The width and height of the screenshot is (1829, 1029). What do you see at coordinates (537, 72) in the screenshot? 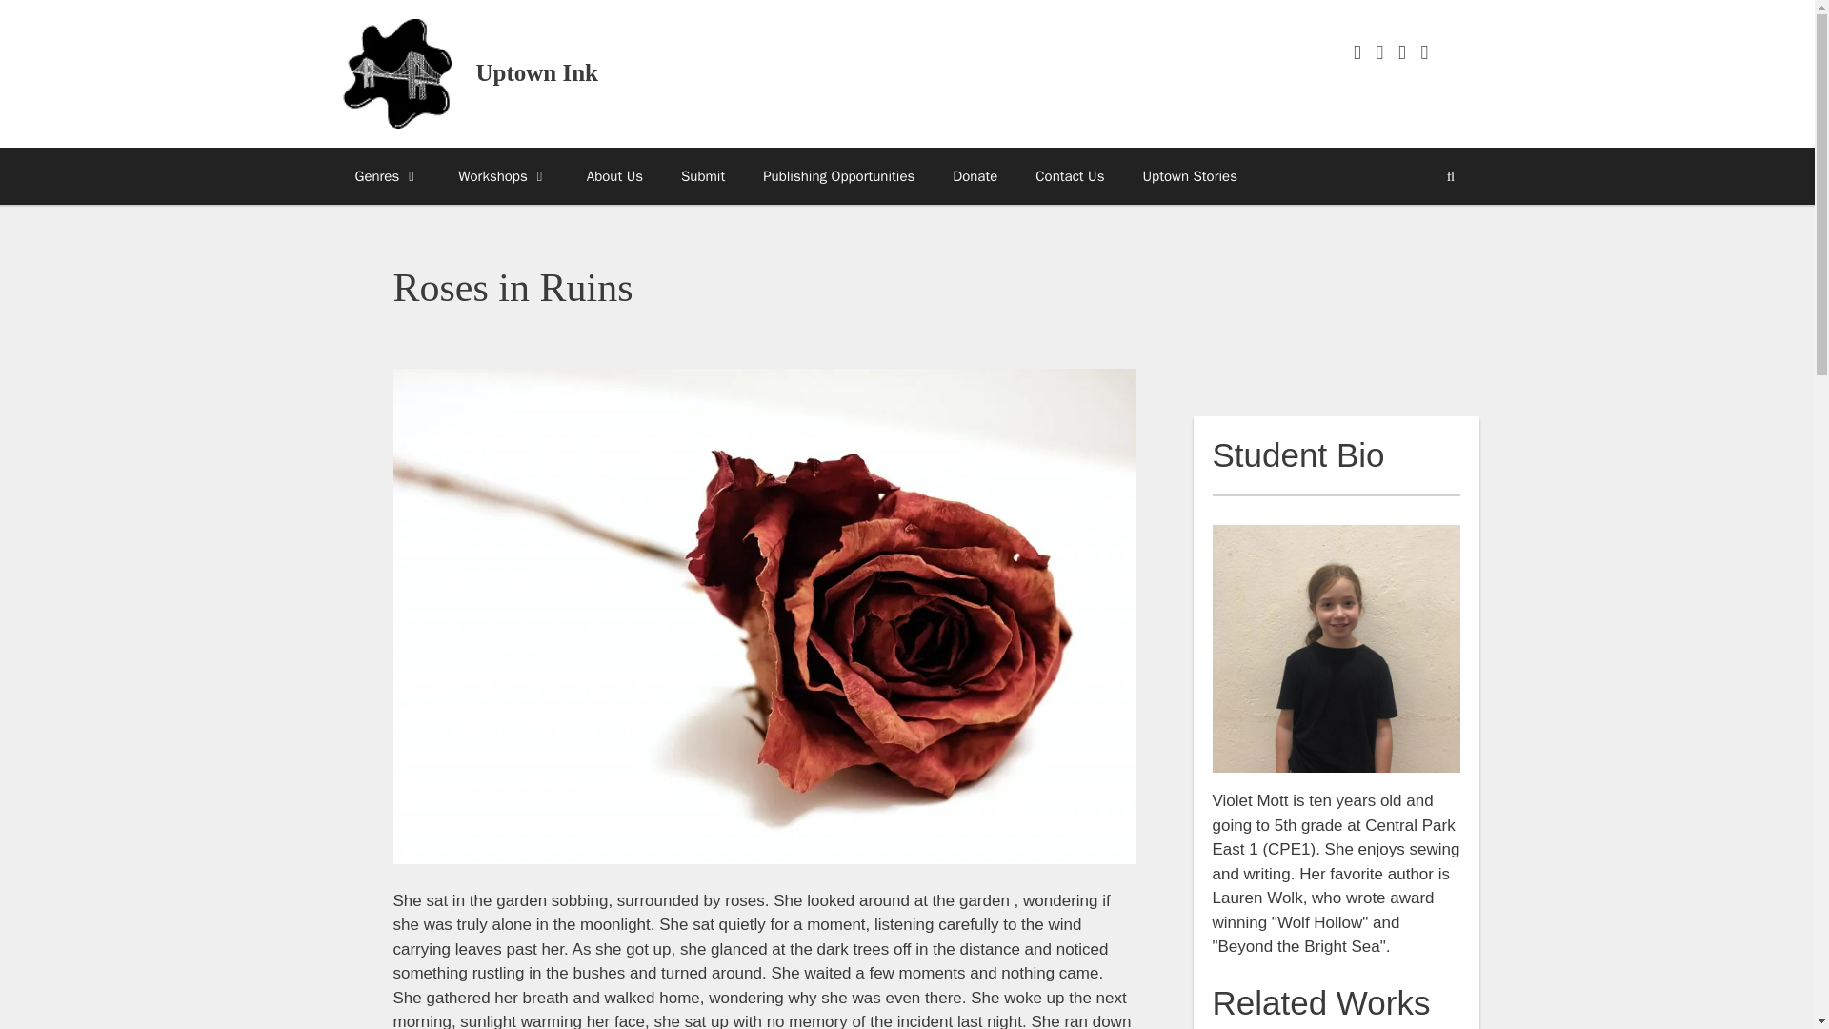
I see `Uptown Ink` at bounding box center [537, 72].